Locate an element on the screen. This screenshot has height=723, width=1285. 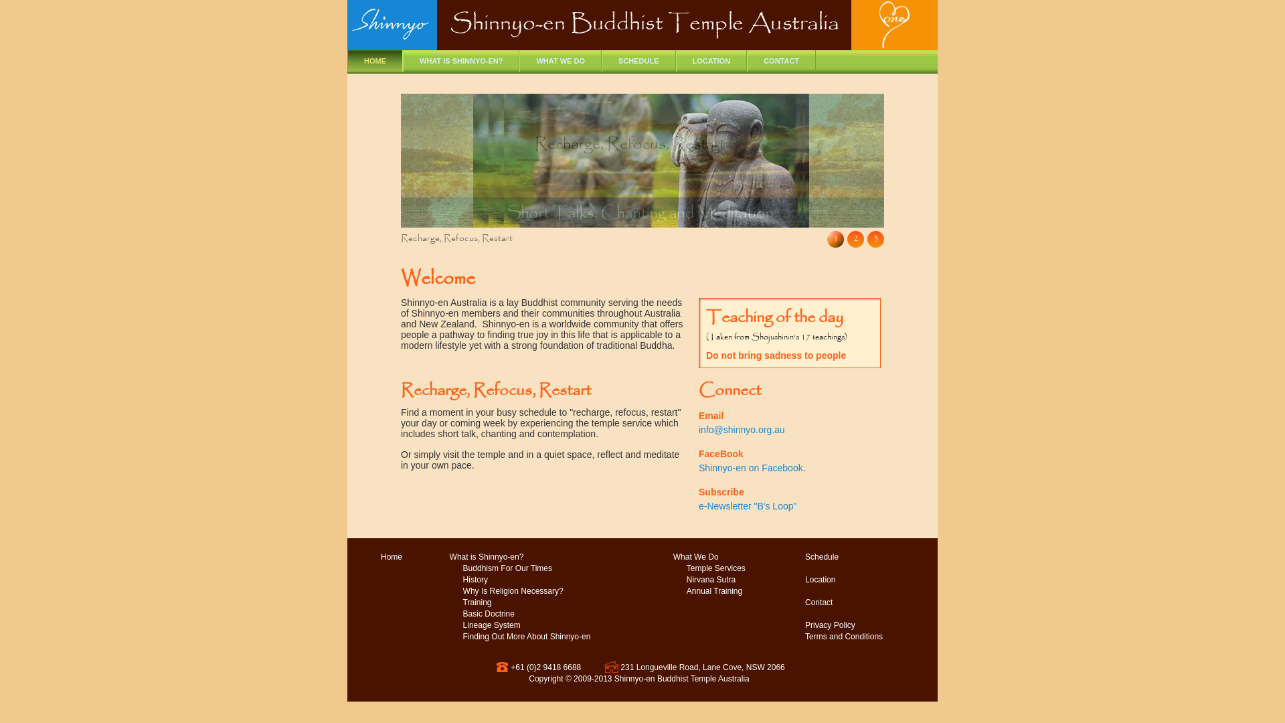
Training is located at coordinates (478, 602).